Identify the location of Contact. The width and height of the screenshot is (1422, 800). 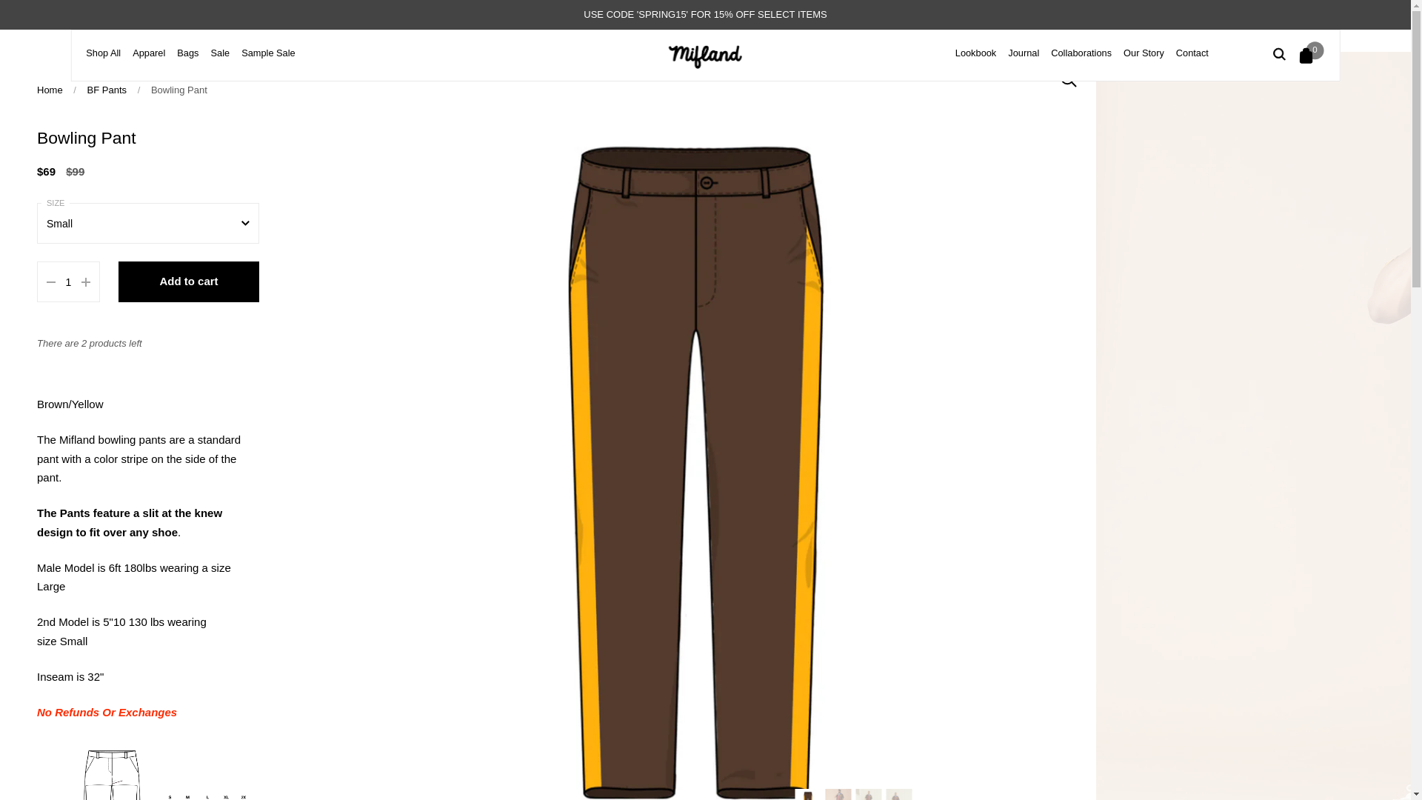
(1192, 59).